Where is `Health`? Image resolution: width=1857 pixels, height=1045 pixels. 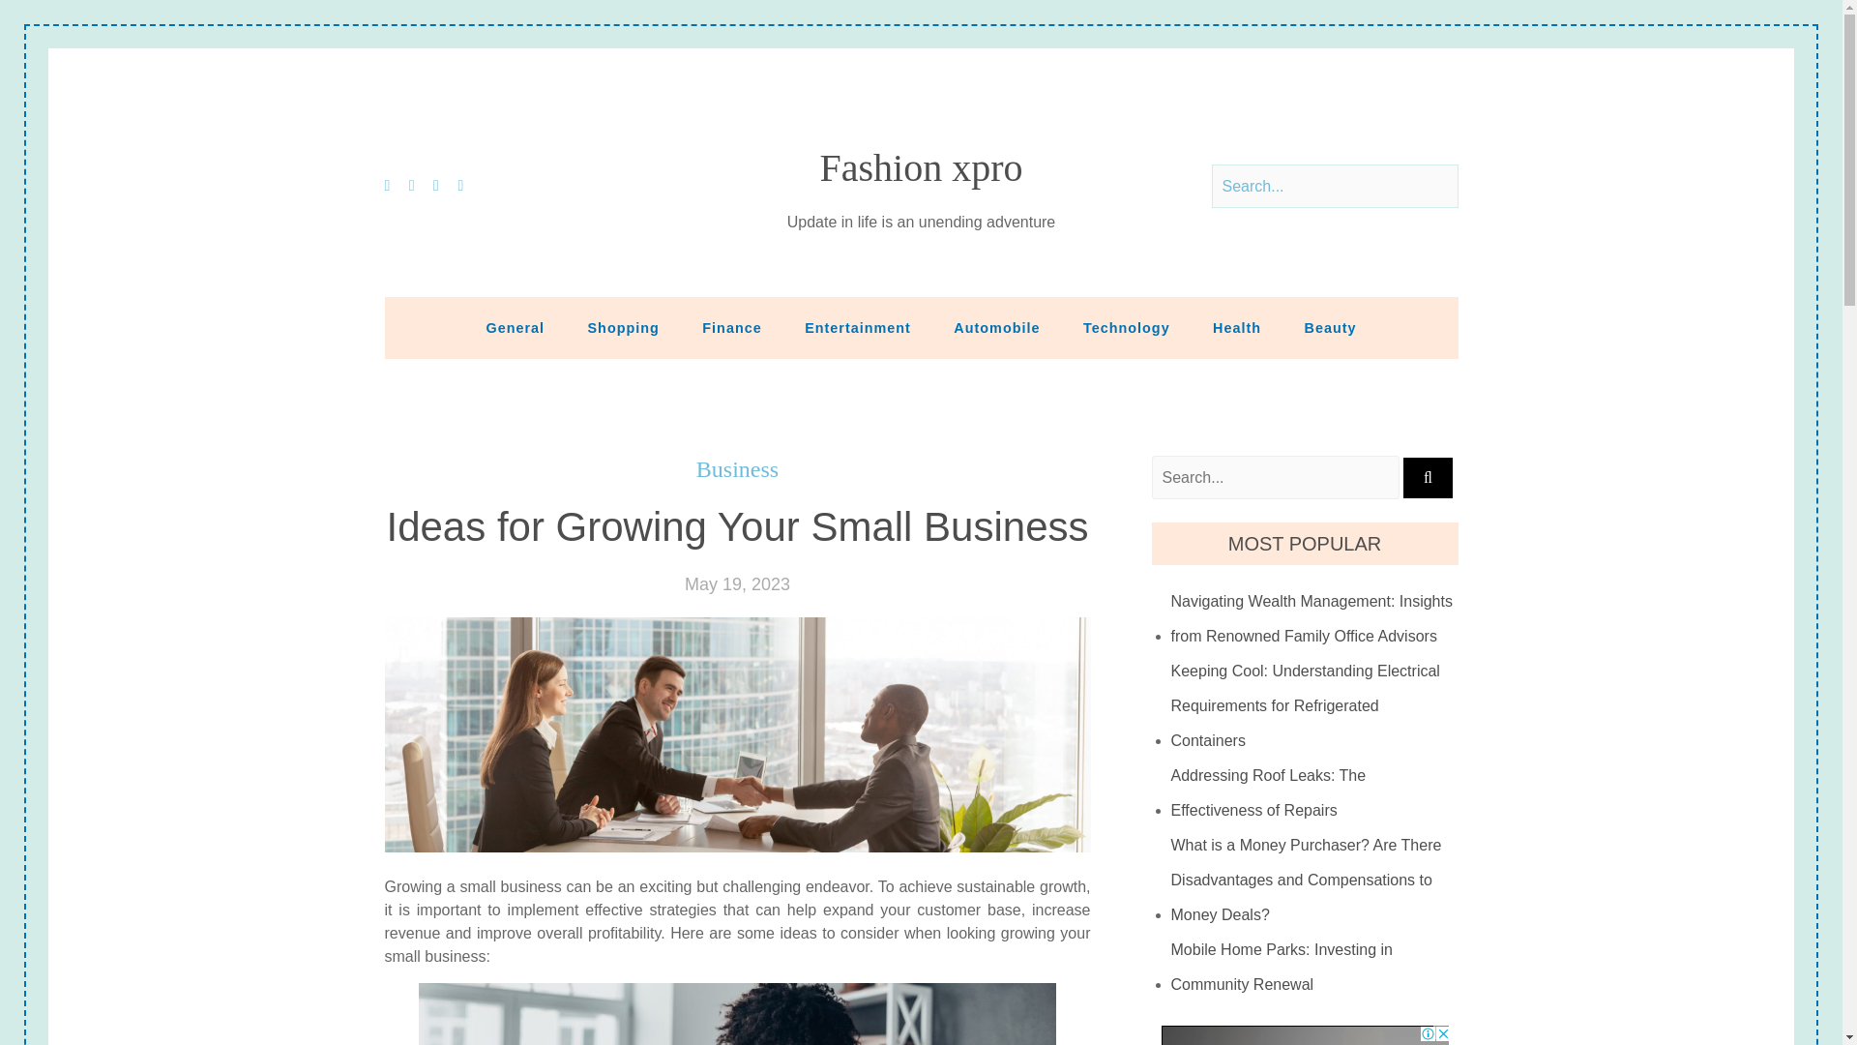 Health is located at coordinates (1237, 327).